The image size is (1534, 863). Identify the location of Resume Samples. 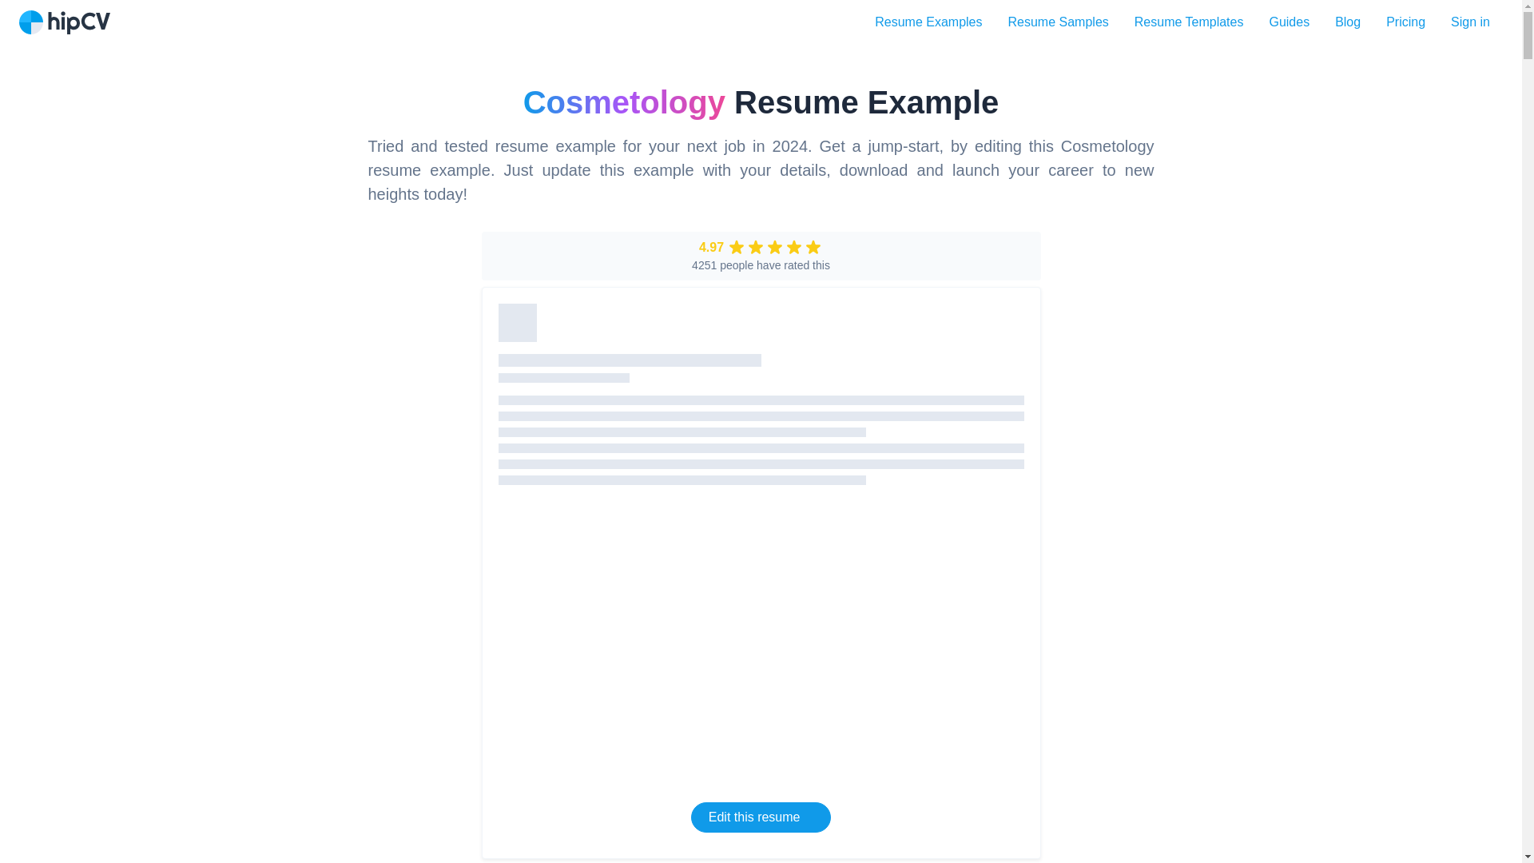
(1058, 22).